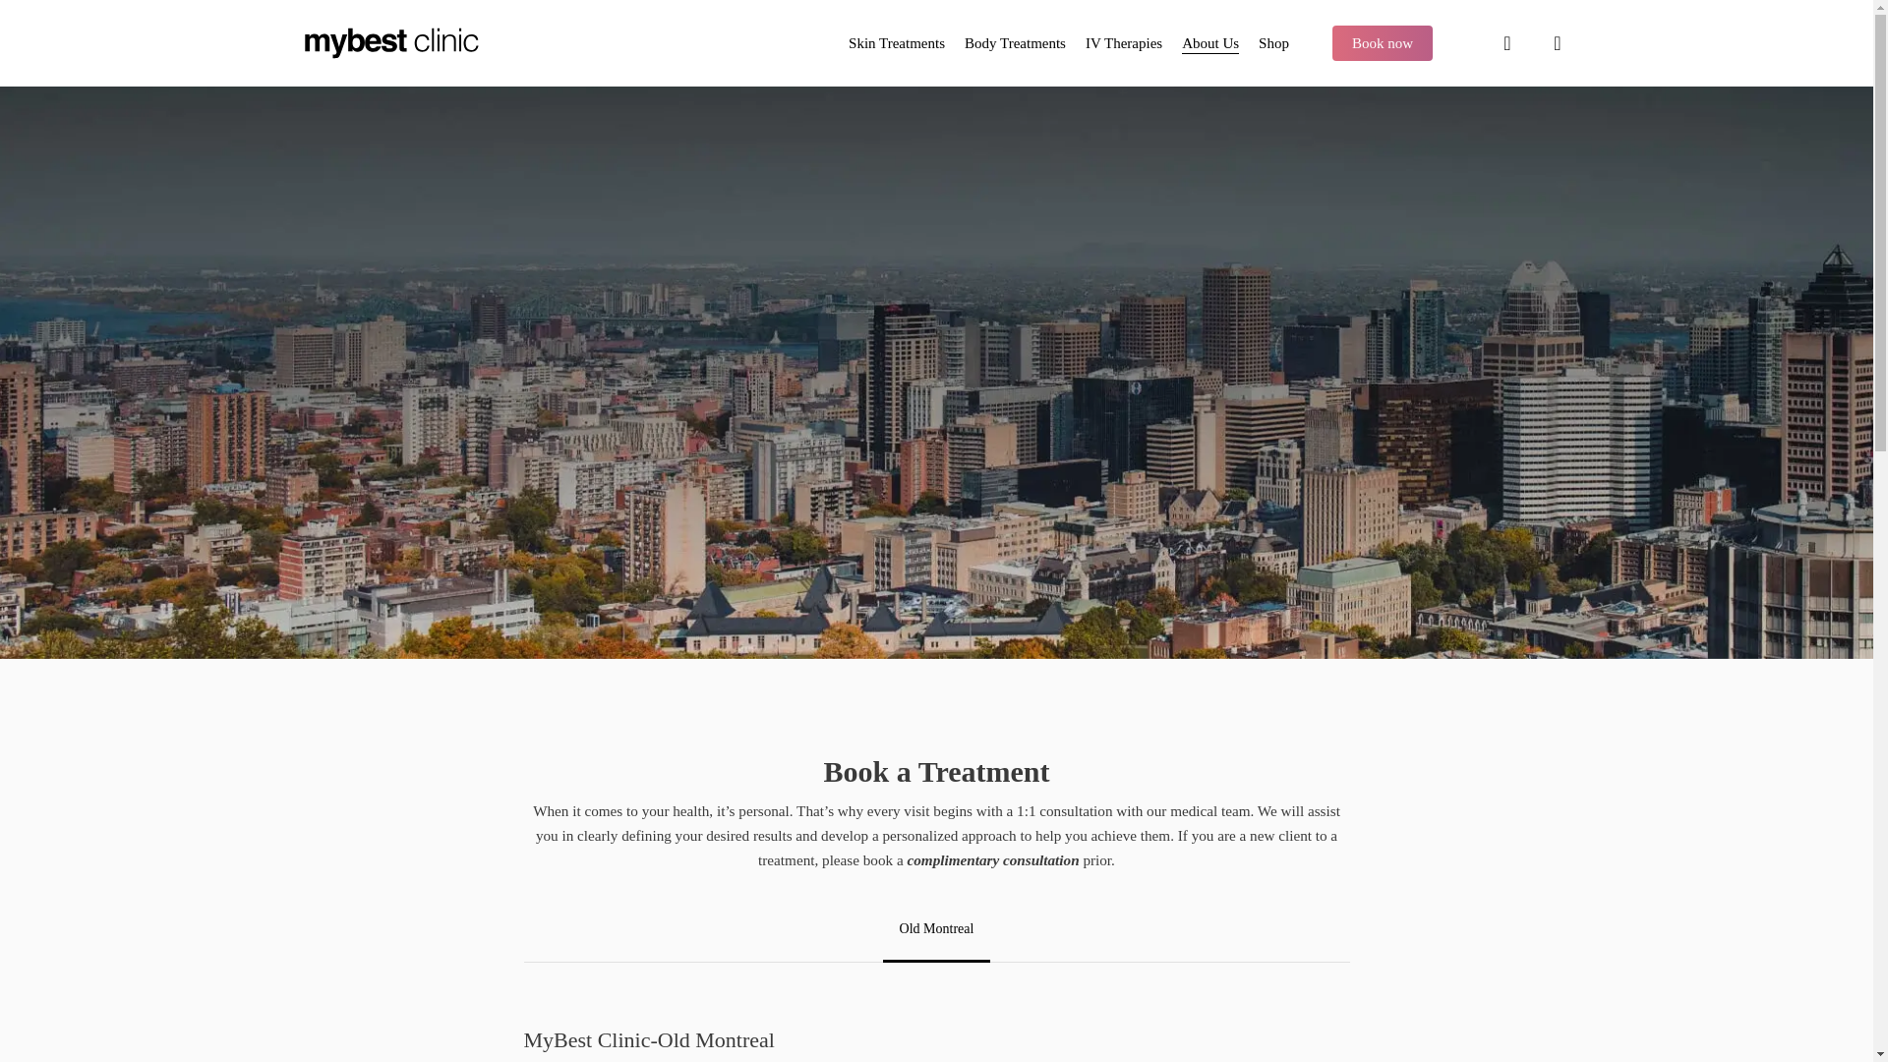 The image size is (1888, 1062). I want to click on Book now, so click(1382, 42).